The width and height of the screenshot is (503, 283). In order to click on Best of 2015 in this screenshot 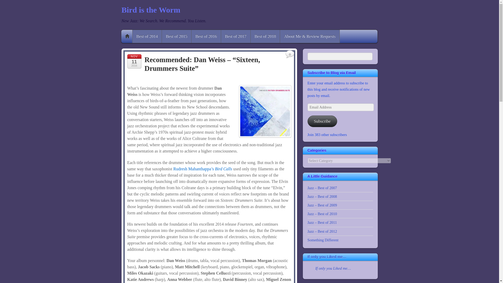, I will do `click(177, 36)`.